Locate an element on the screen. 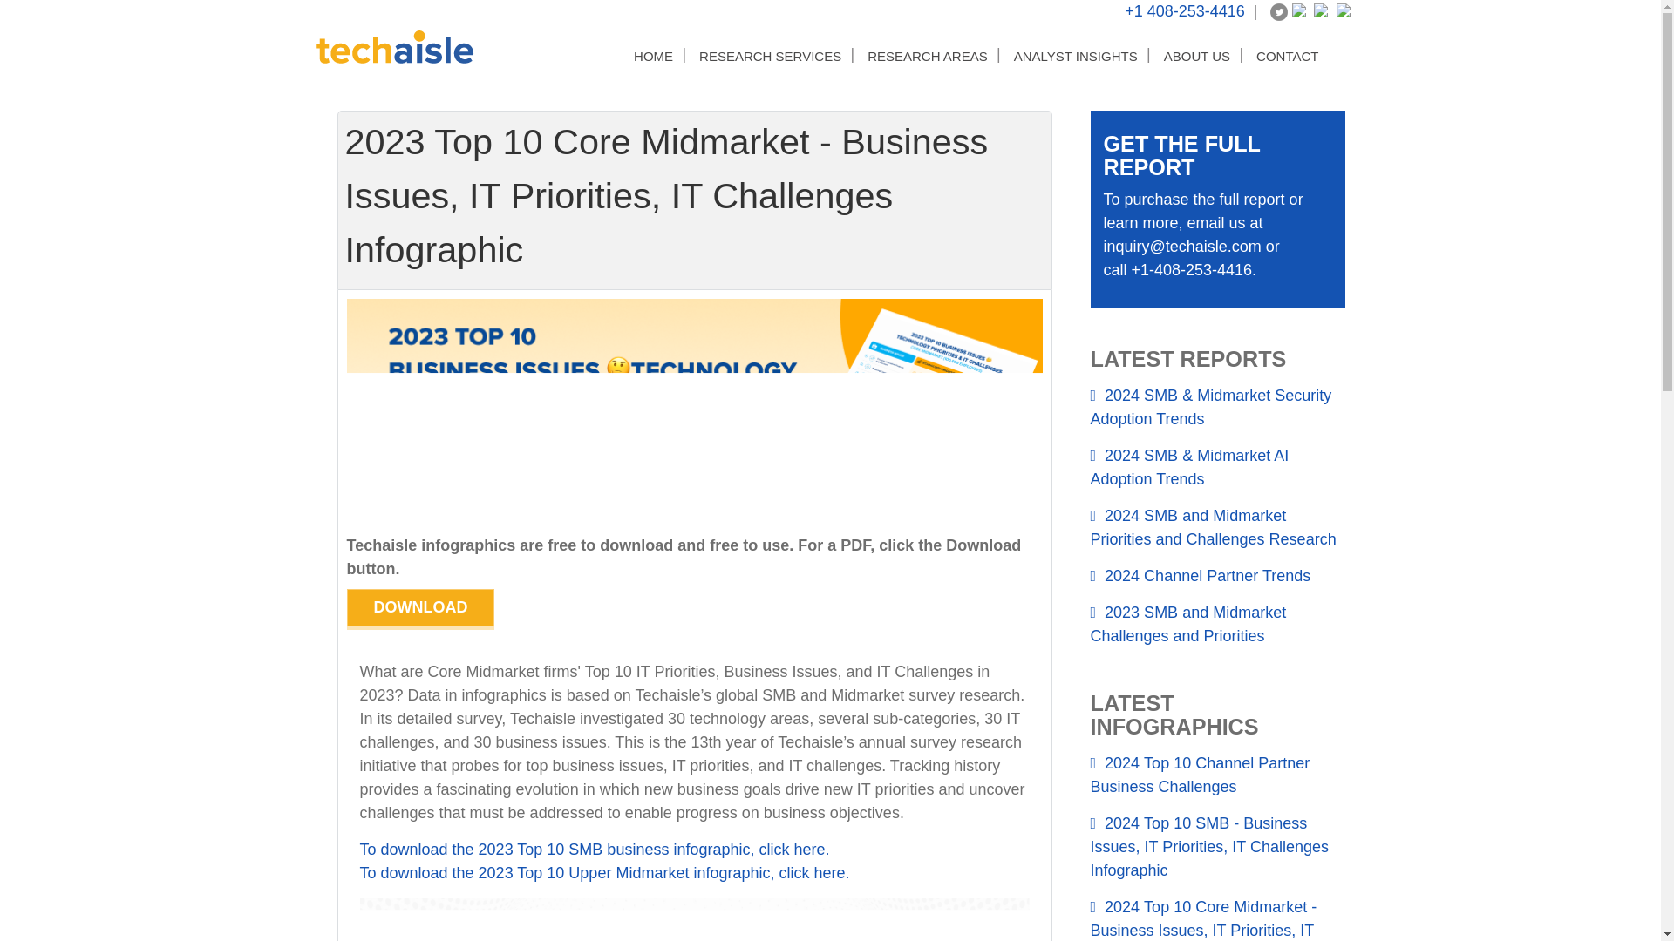 This screenshot has width=1674, height=941. DOWNLOAD is located at coordinates (420, 608).